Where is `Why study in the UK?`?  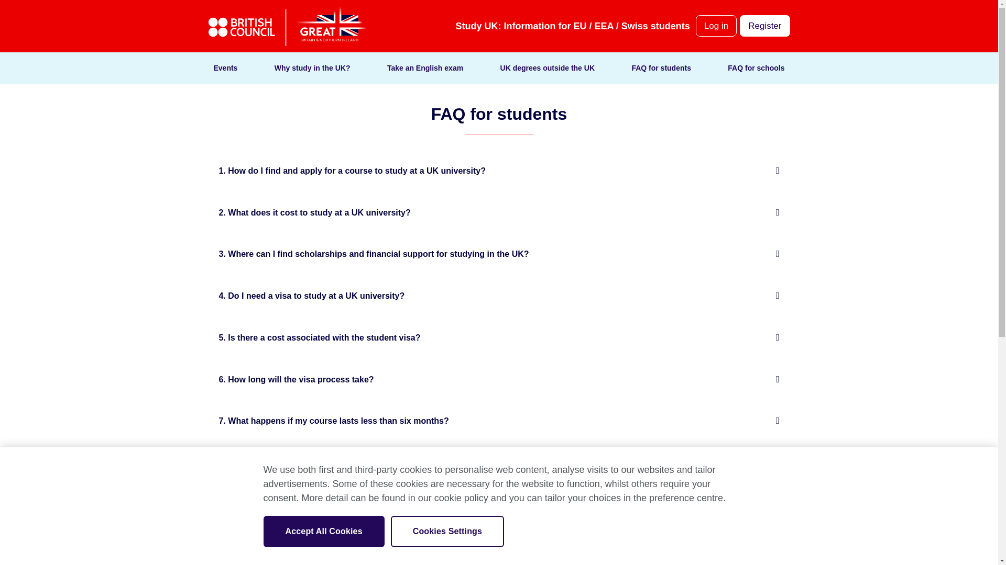 Why study in the UK? is located at coordinates (312, 68).